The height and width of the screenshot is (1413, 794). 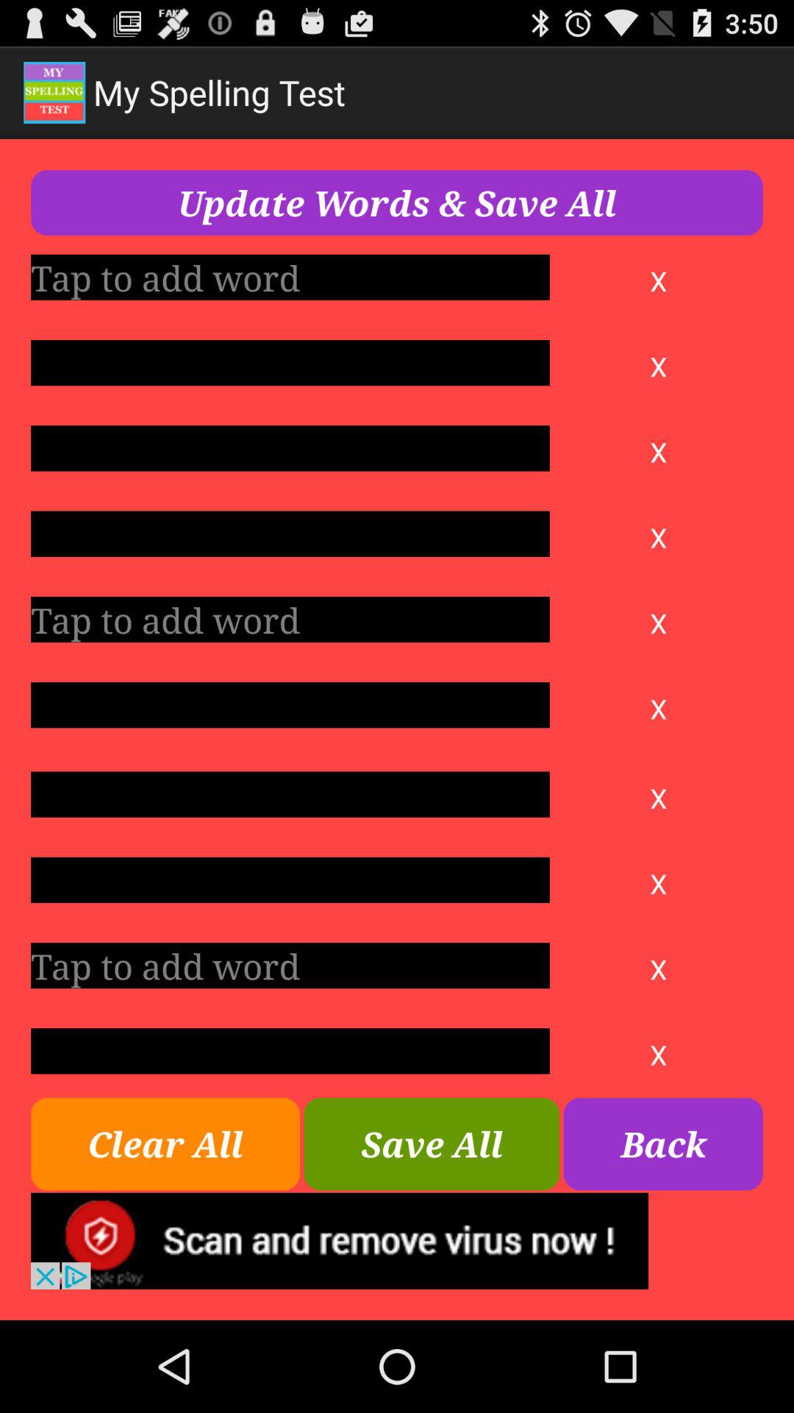 What do you see at coordinates (290, 620) in the screenshot?
I see `tap to add word` at bounding box center [290, 620].